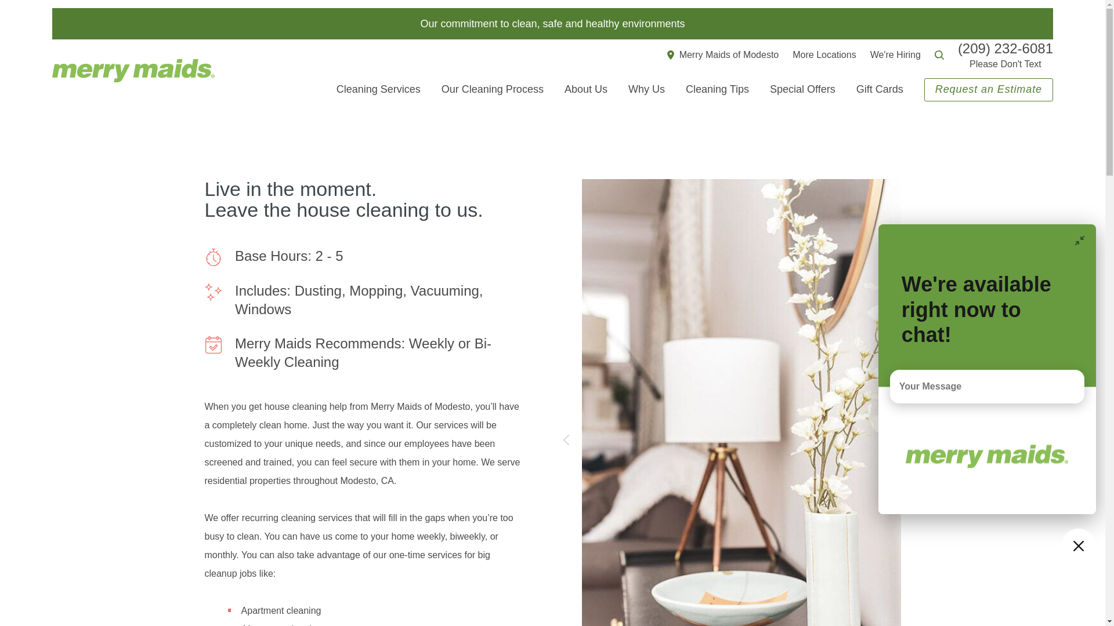  What do you see at coordinates (646, 89) in the screenshot?
I see `Why Us` at bounding box center [646, 89].